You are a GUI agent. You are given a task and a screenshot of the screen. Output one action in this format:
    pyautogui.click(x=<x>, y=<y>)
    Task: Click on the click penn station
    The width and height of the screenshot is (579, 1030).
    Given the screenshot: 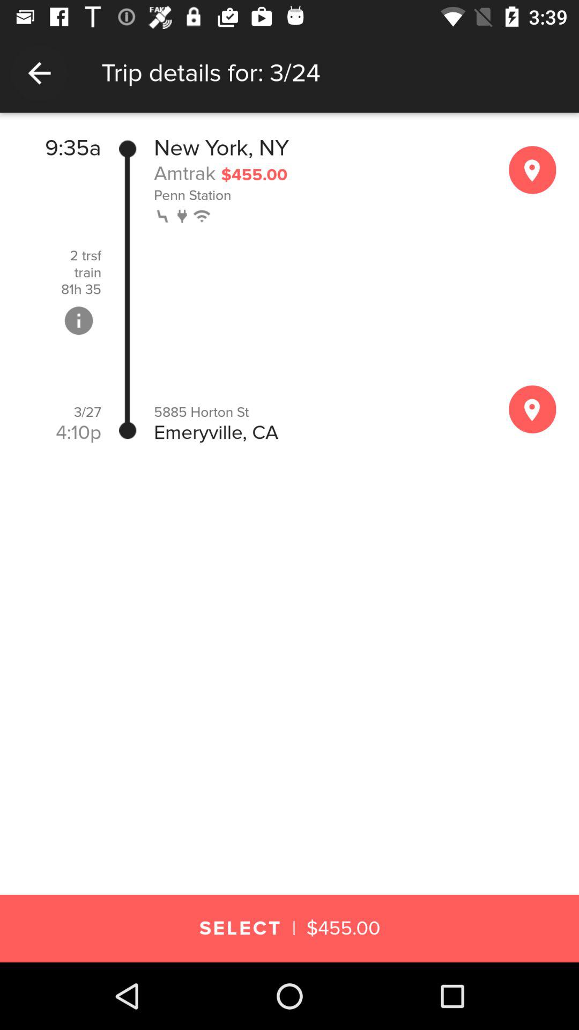 What is the action you would take?
    pyautogui.click(x=320, y=194)
    